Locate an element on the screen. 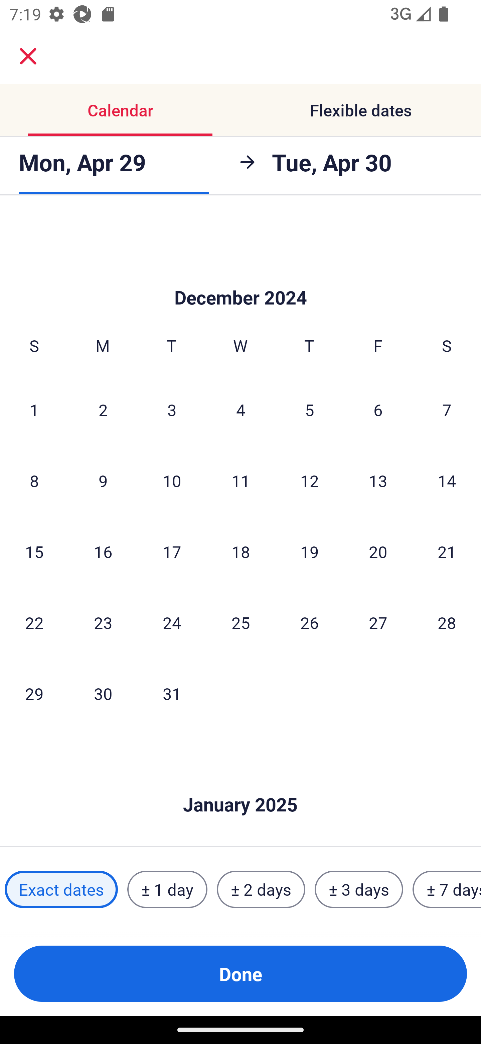 This screenshot has width=481, height=1044. 31 Tuesday, December 31, 2024 is located at coordinates (172, 693).